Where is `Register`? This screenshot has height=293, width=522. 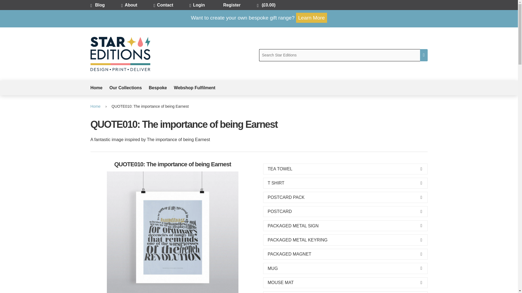
Register is located at coordinates (239, 5).